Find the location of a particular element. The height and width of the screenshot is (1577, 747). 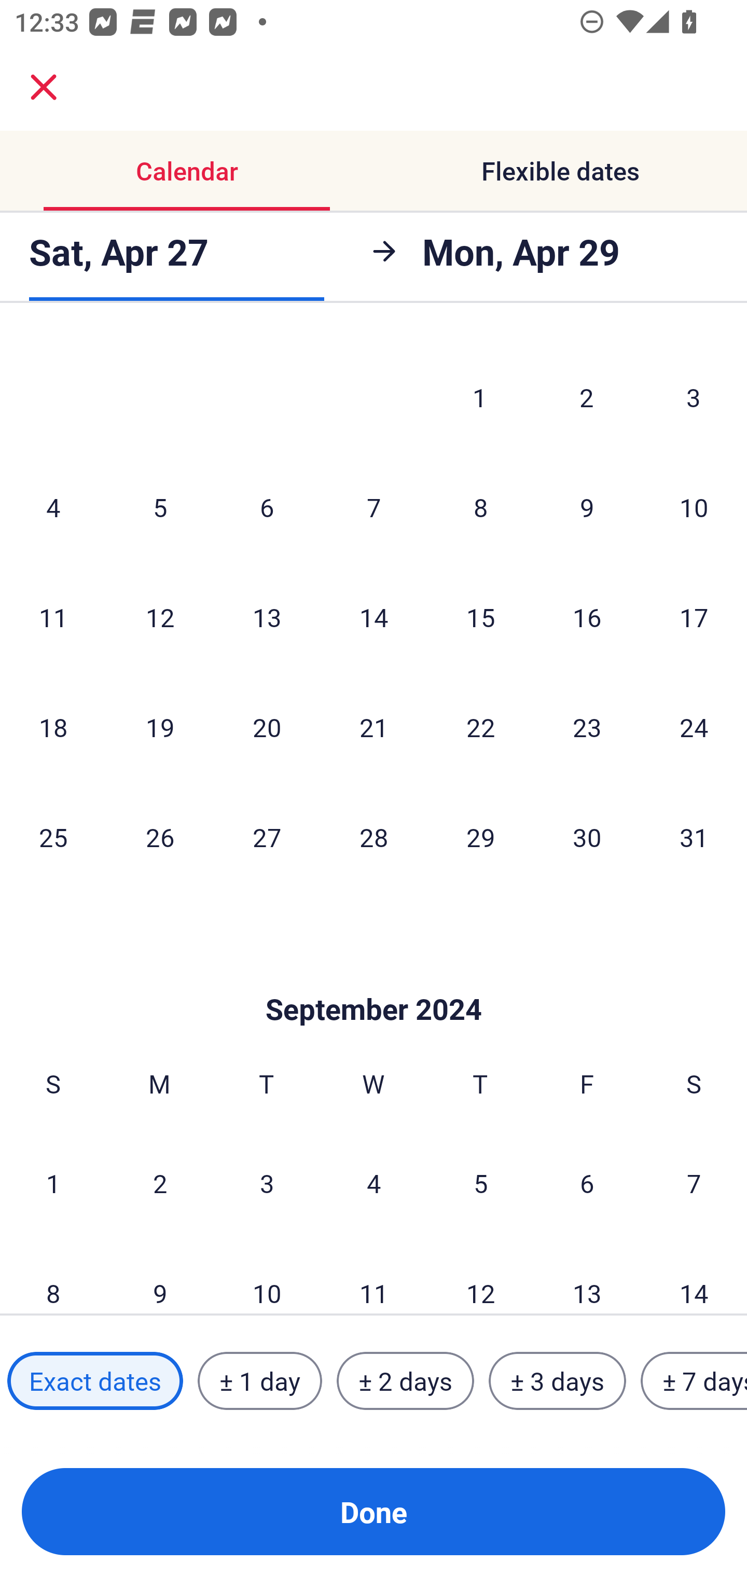

31 Saturday, August 31, 2024 is located at coordinates (694, 836).